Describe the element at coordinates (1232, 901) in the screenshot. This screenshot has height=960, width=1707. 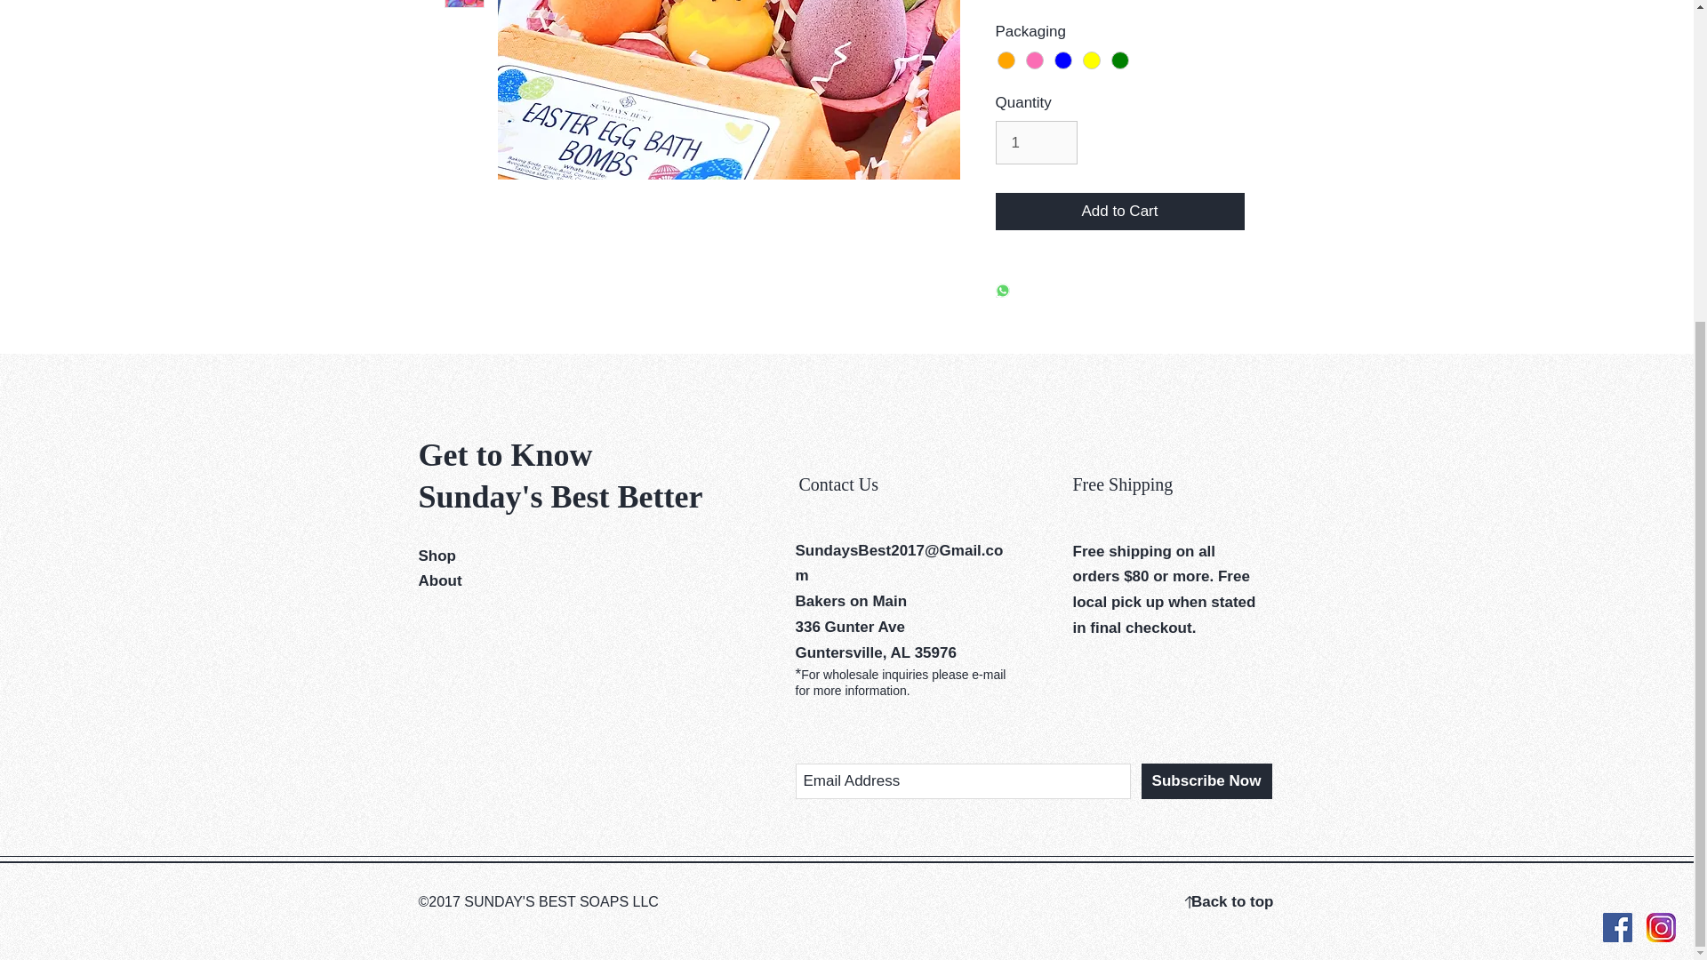
I see `Back to top` at that location.